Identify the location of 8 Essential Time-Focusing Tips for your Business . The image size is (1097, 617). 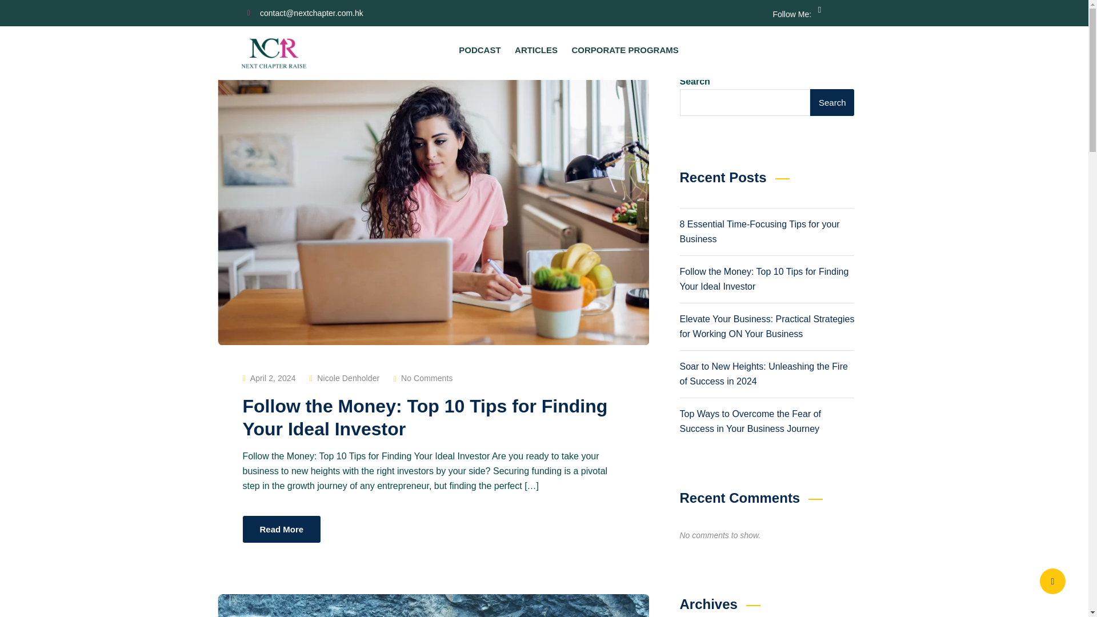
(760, 231).